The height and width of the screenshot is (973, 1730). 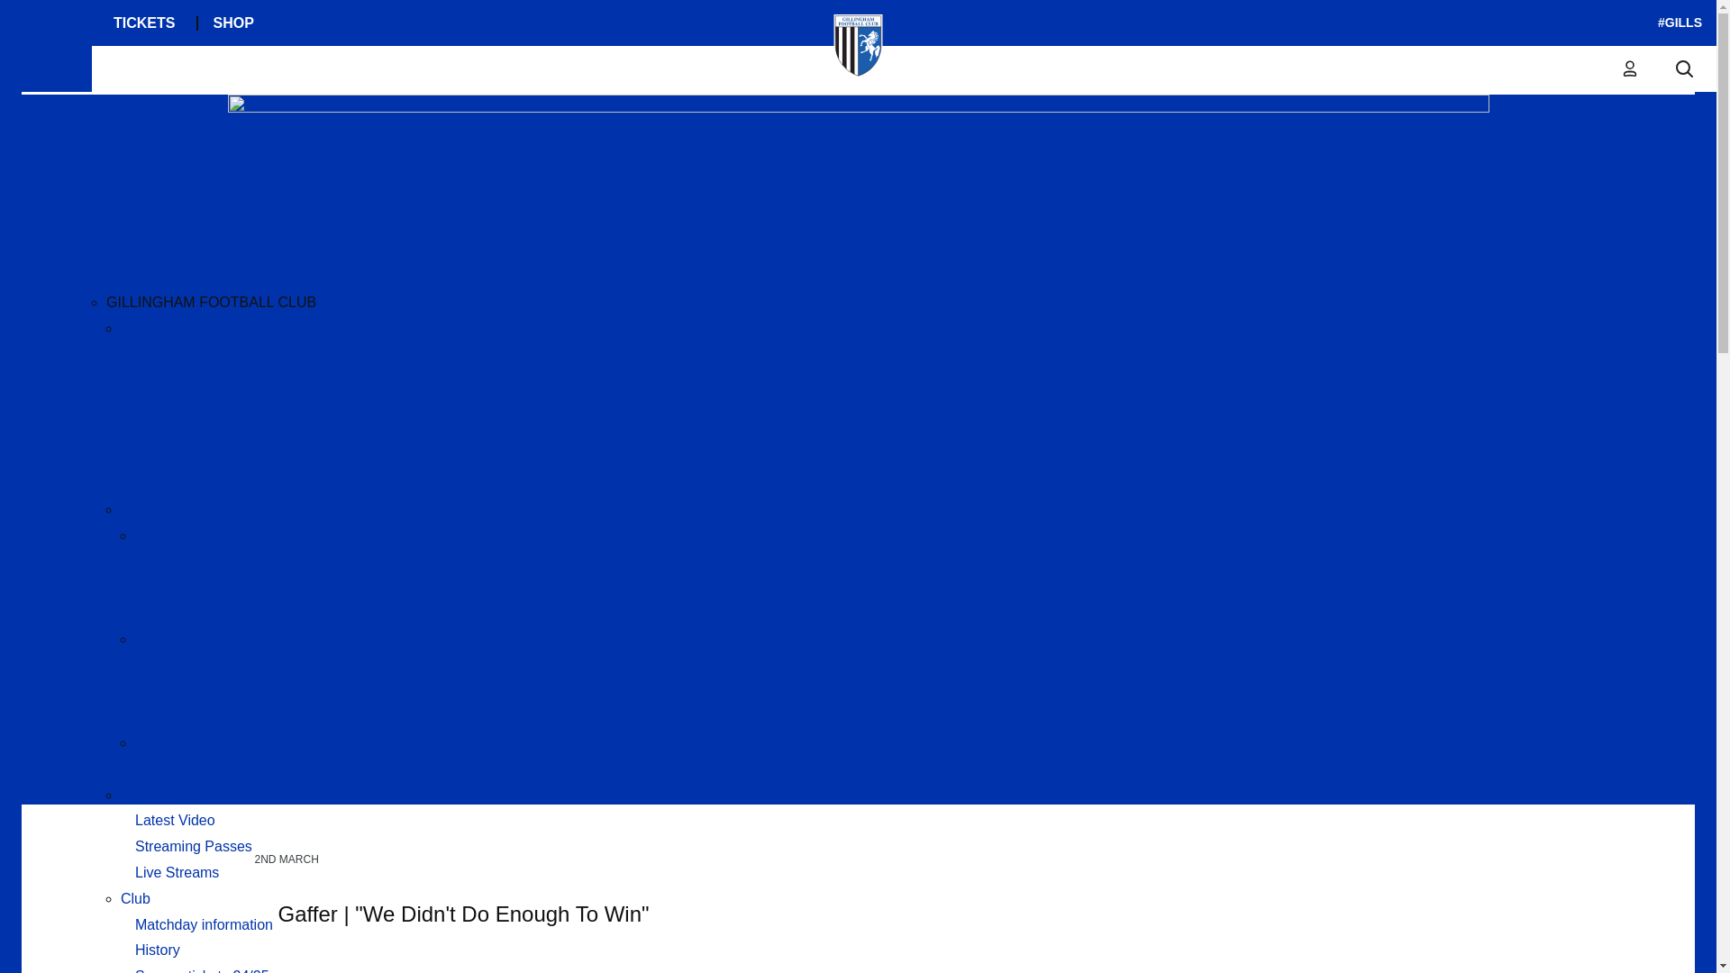 What do you see at coordinates (193, 483) in the screenshot?
I see `Commercial News` at bounding box center [193, 483].